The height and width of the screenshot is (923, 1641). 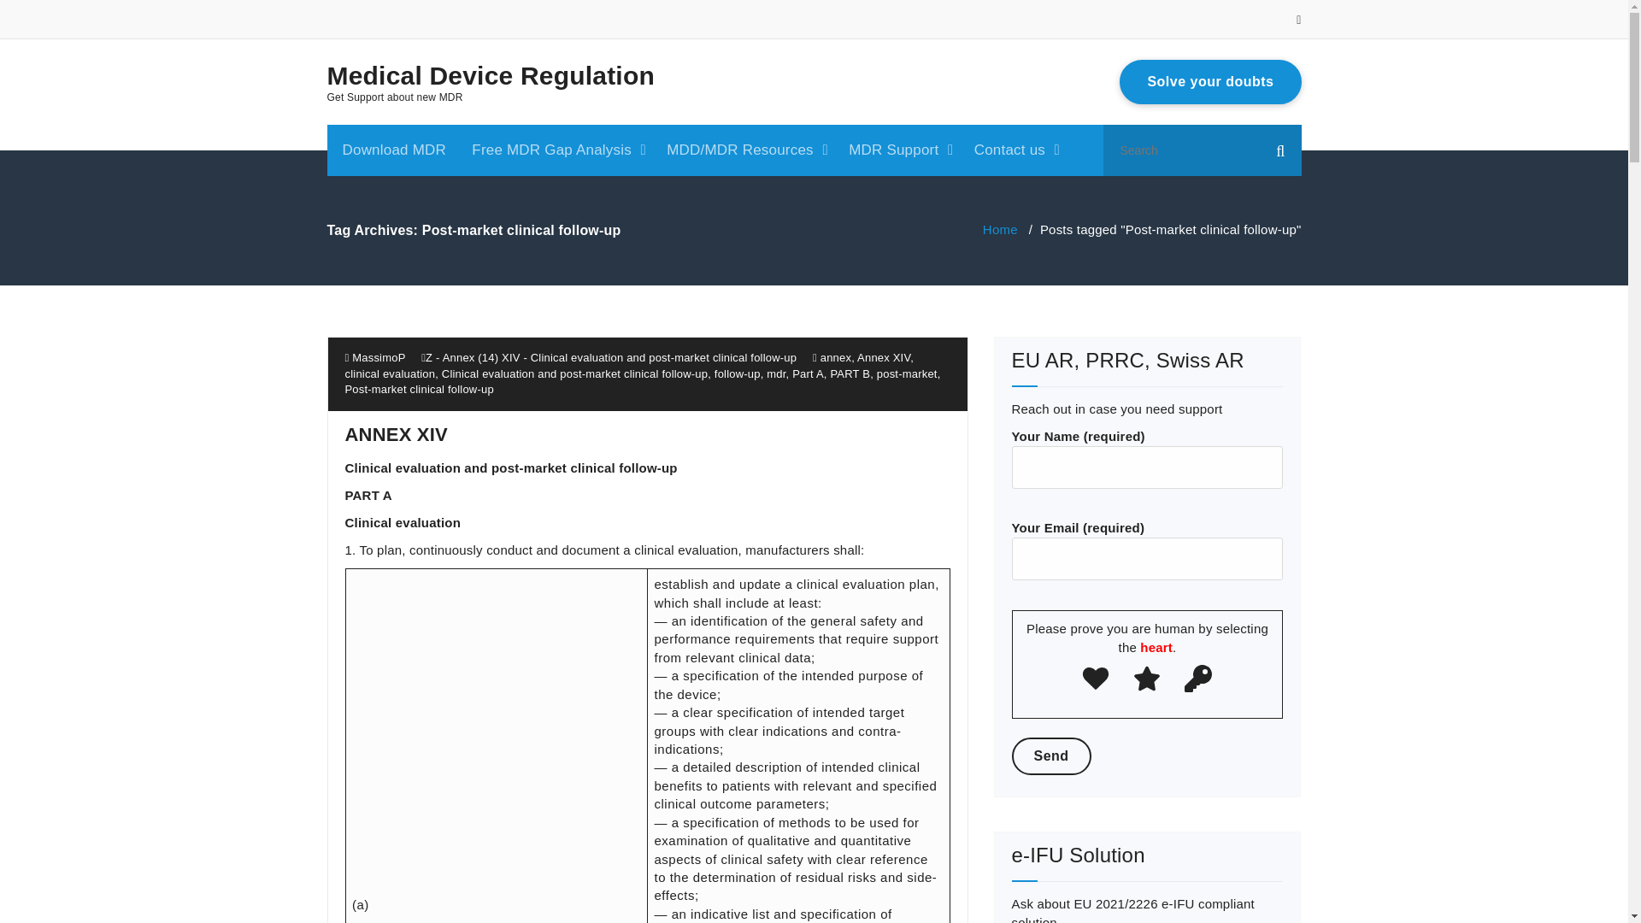 I want to click on Home, so click(x=1000, y=229).